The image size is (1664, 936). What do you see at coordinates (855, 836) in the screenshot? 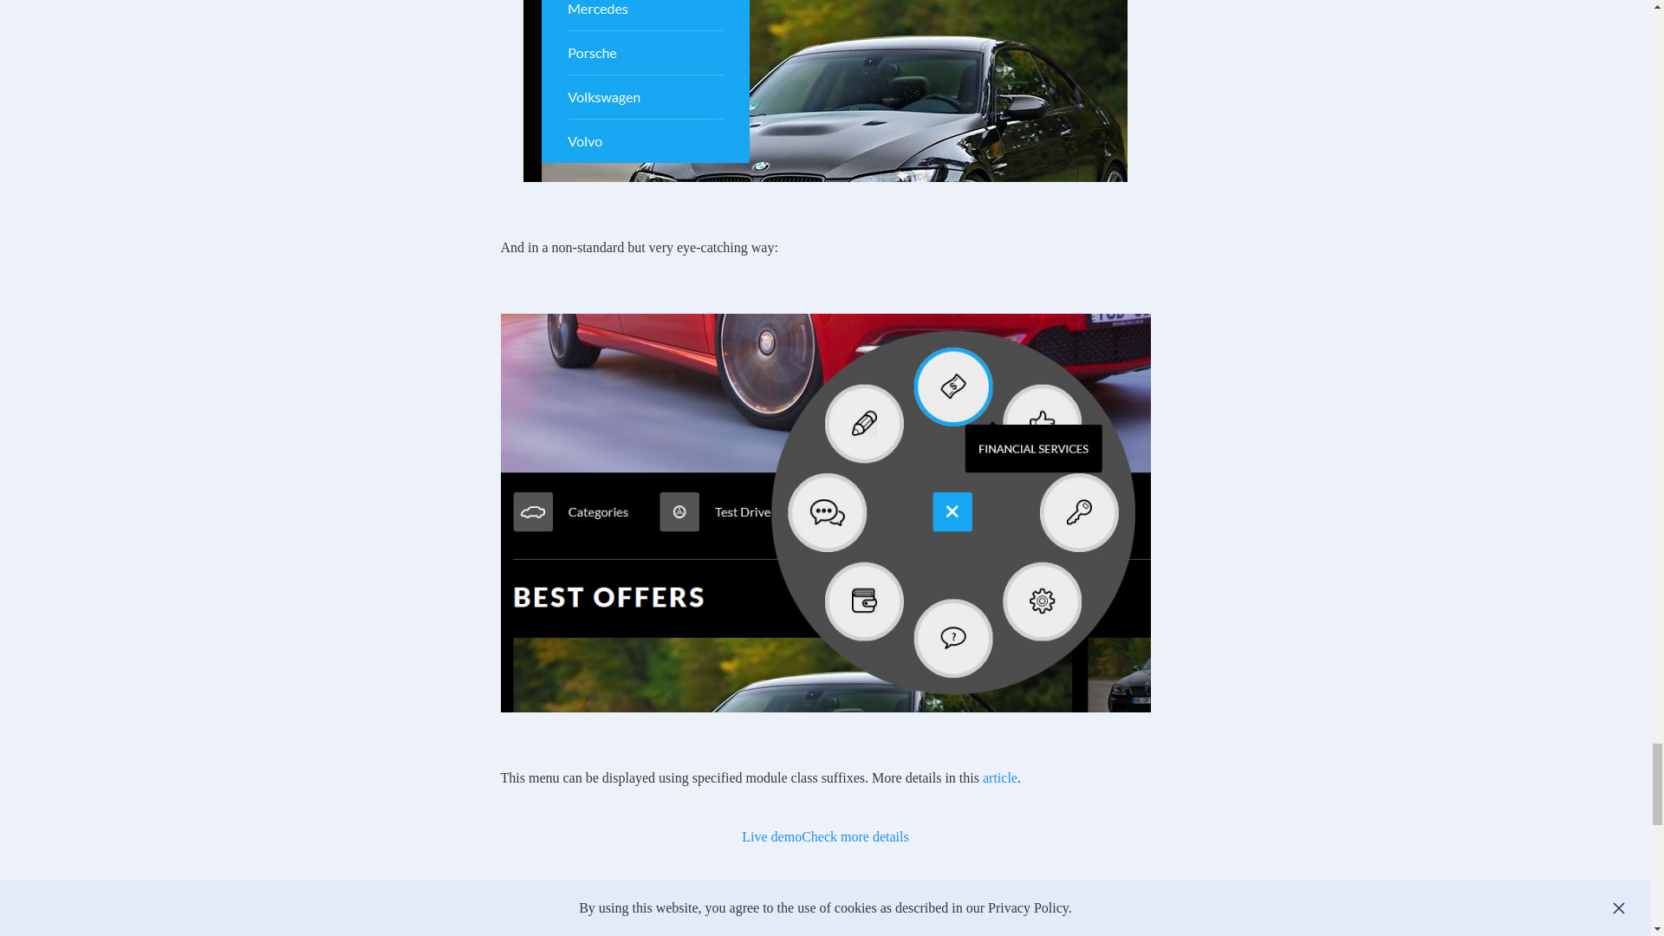
I see `JM Car Dealer` at bounding box center [855, 836].